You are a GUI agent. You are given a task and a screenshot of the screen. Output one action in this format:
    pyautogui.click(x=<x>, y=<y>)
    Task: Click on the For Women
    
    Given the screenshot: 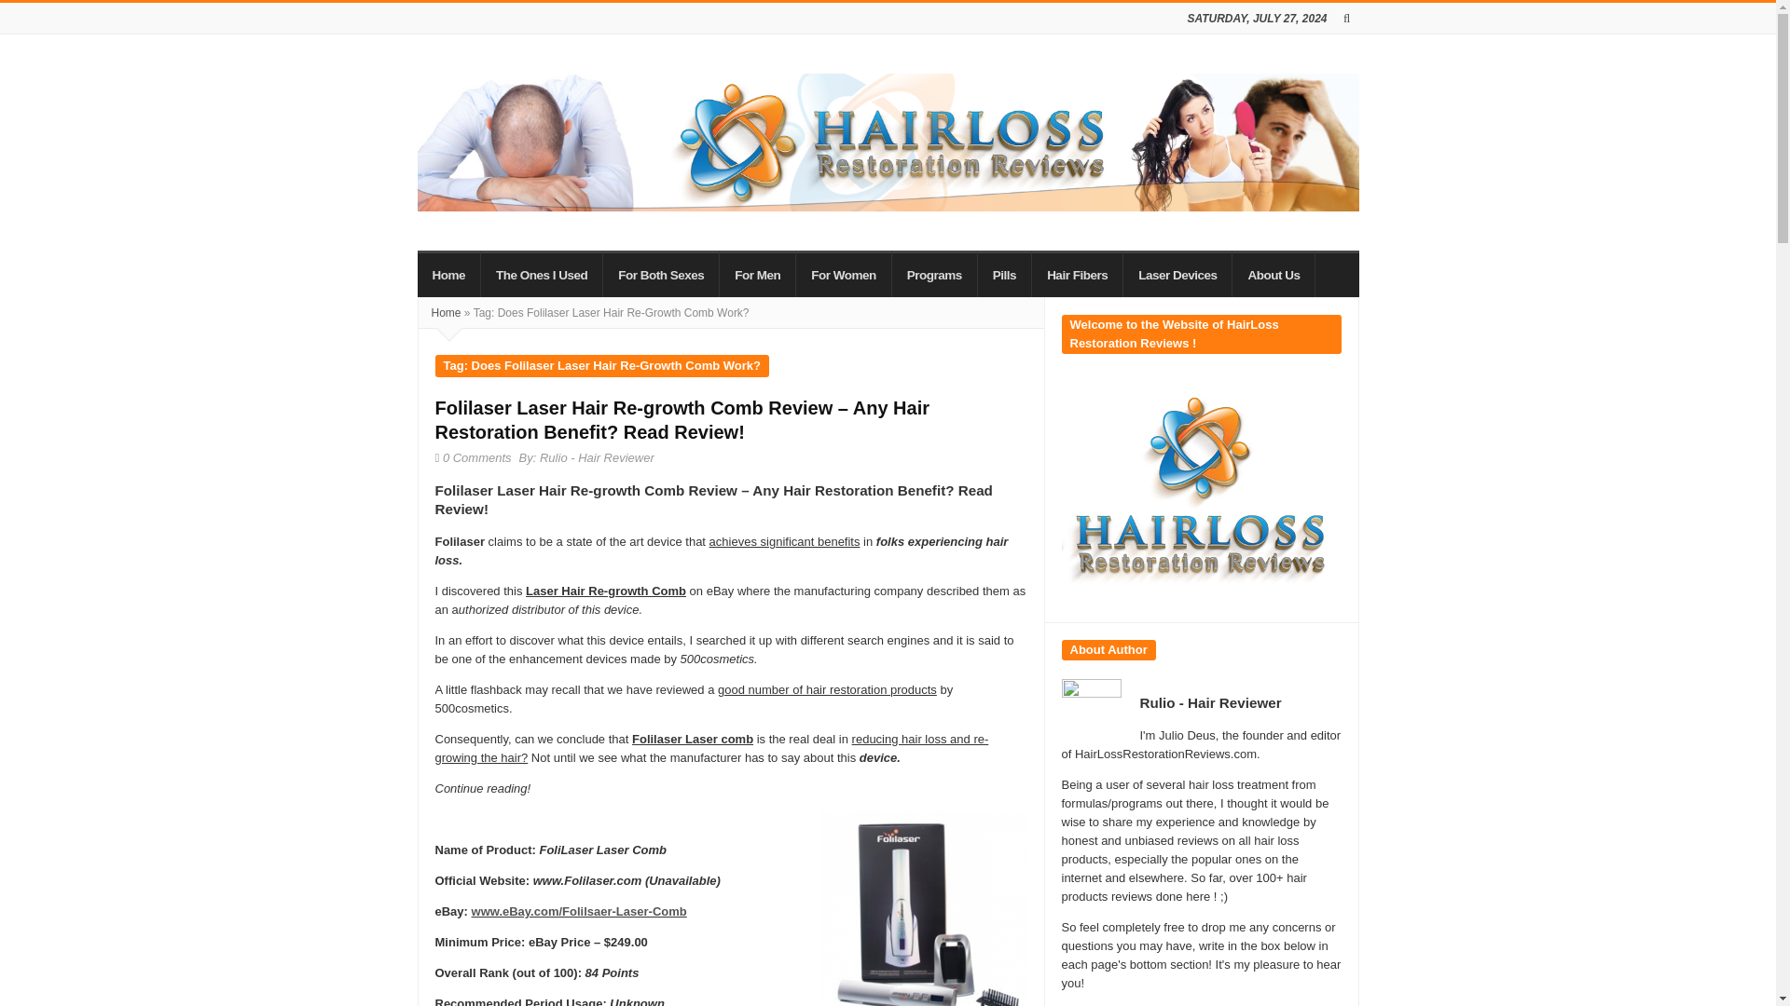 What is the action you would take?
    pyautogui.click(x=844, y=273)
    